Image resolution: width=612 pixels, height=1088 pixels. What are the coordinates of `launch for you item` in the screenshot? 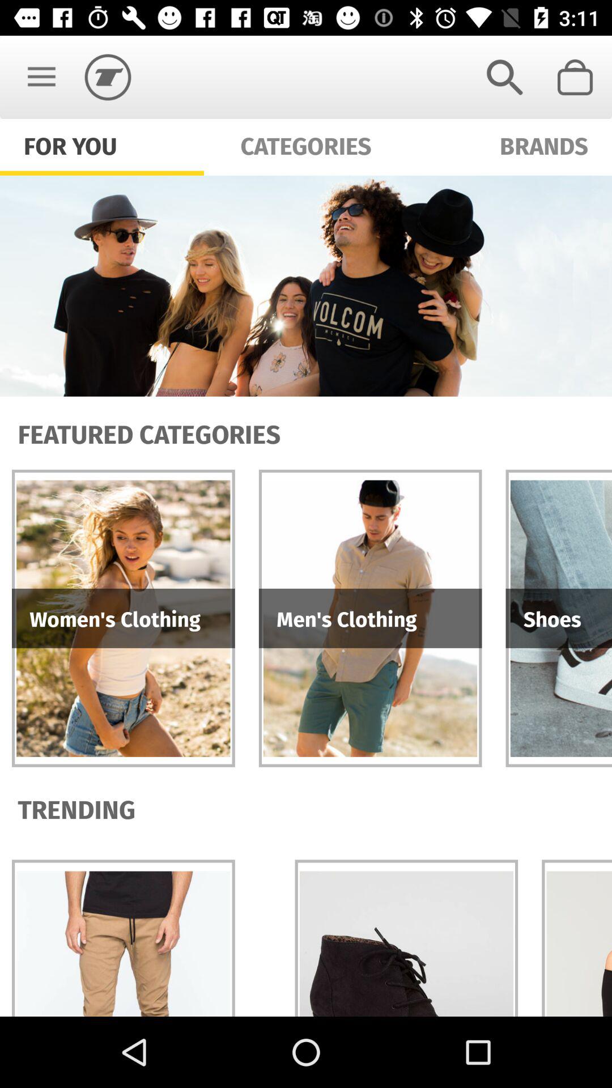 It's located at (70, 145).